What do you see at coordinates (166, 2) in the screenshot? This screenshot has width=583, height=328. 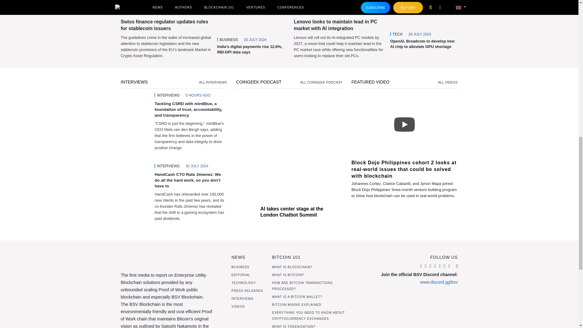 I see `Stablecoin` at bounding box center [166, 2].